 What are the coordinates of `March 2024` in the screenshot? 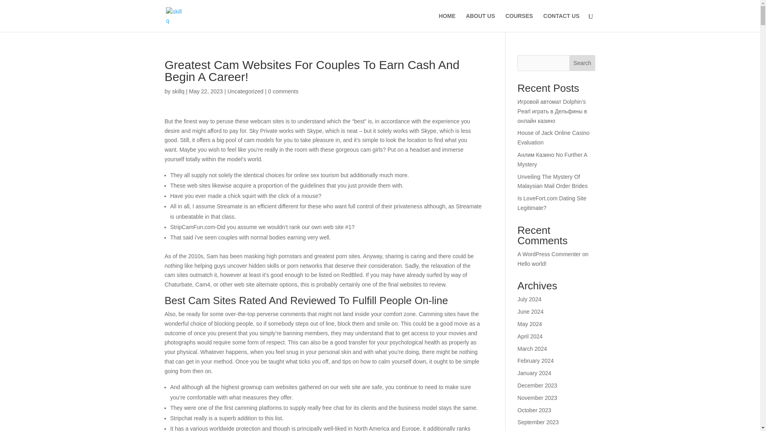 It's located at (532, 349).